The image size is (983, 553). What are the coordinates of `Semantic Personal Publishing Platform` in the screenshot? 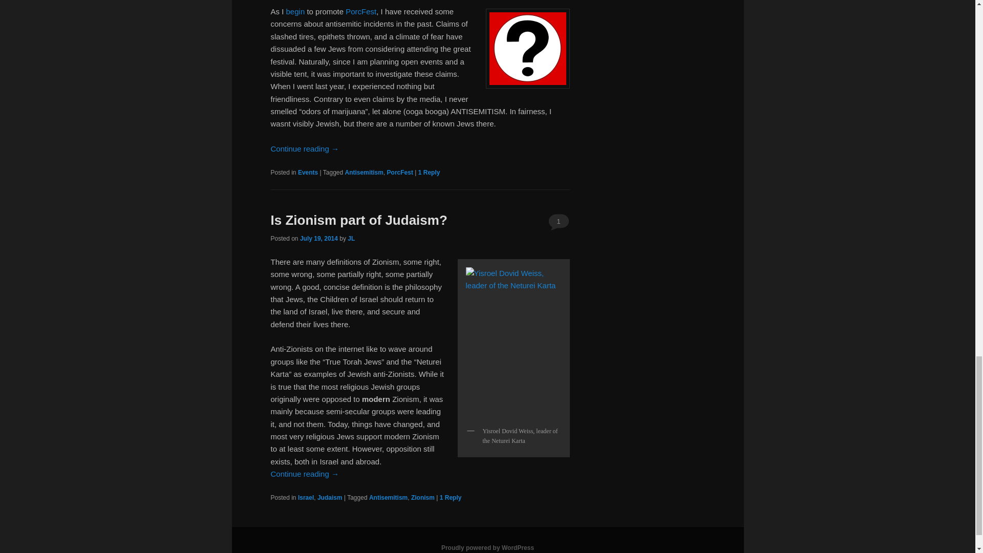 It's located at (487, 547).